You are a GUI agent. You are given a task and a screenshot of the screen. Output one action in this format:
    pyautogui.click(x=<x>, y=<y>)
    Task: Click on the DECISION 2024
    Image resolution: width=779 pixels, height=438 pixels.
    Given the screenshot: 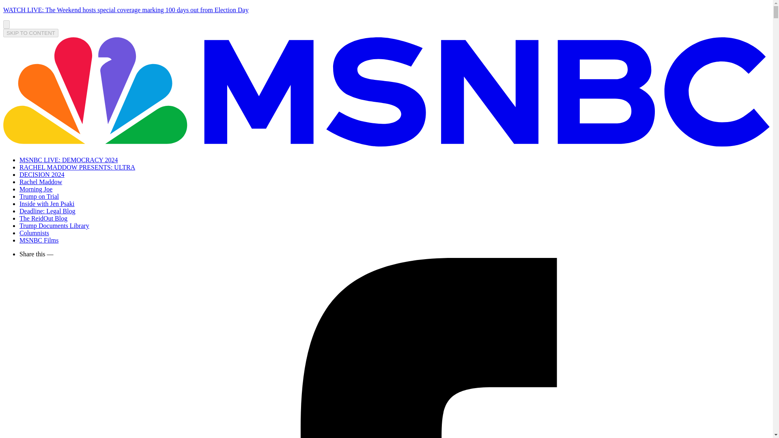 What is the action you would take?
    pyautogui.click(x=42, y=174)
    